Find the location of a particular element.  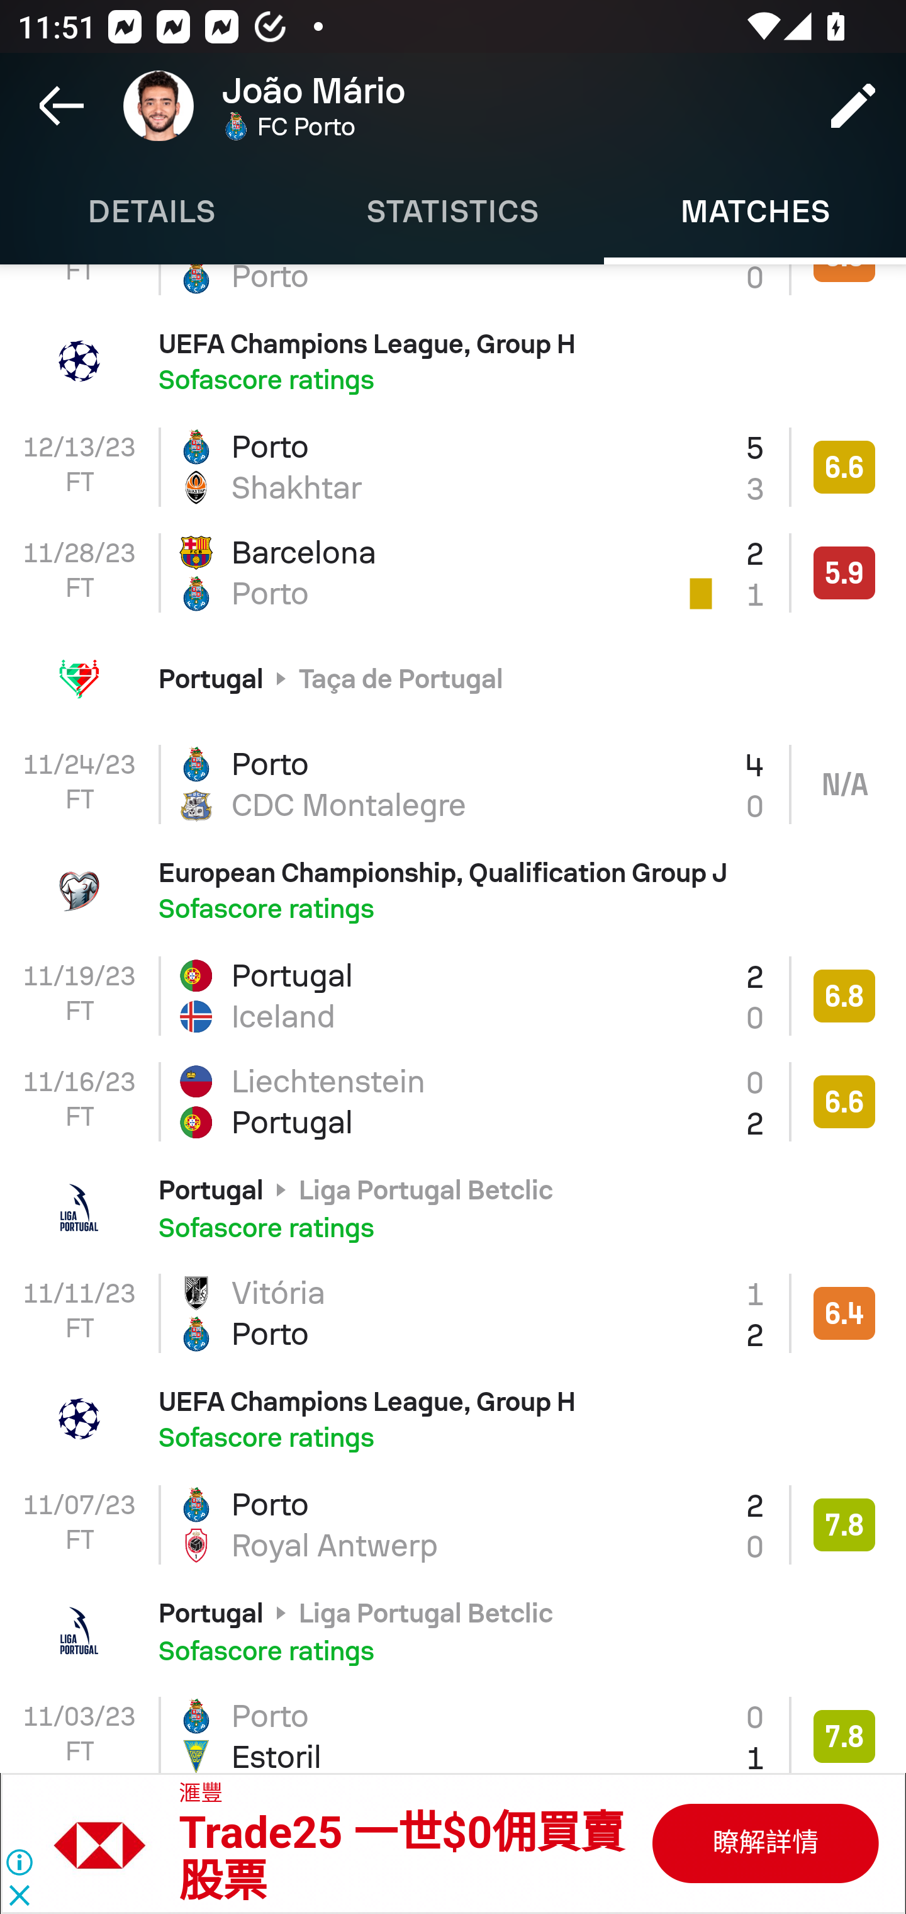

Edit is located at coordinates (853, 106).